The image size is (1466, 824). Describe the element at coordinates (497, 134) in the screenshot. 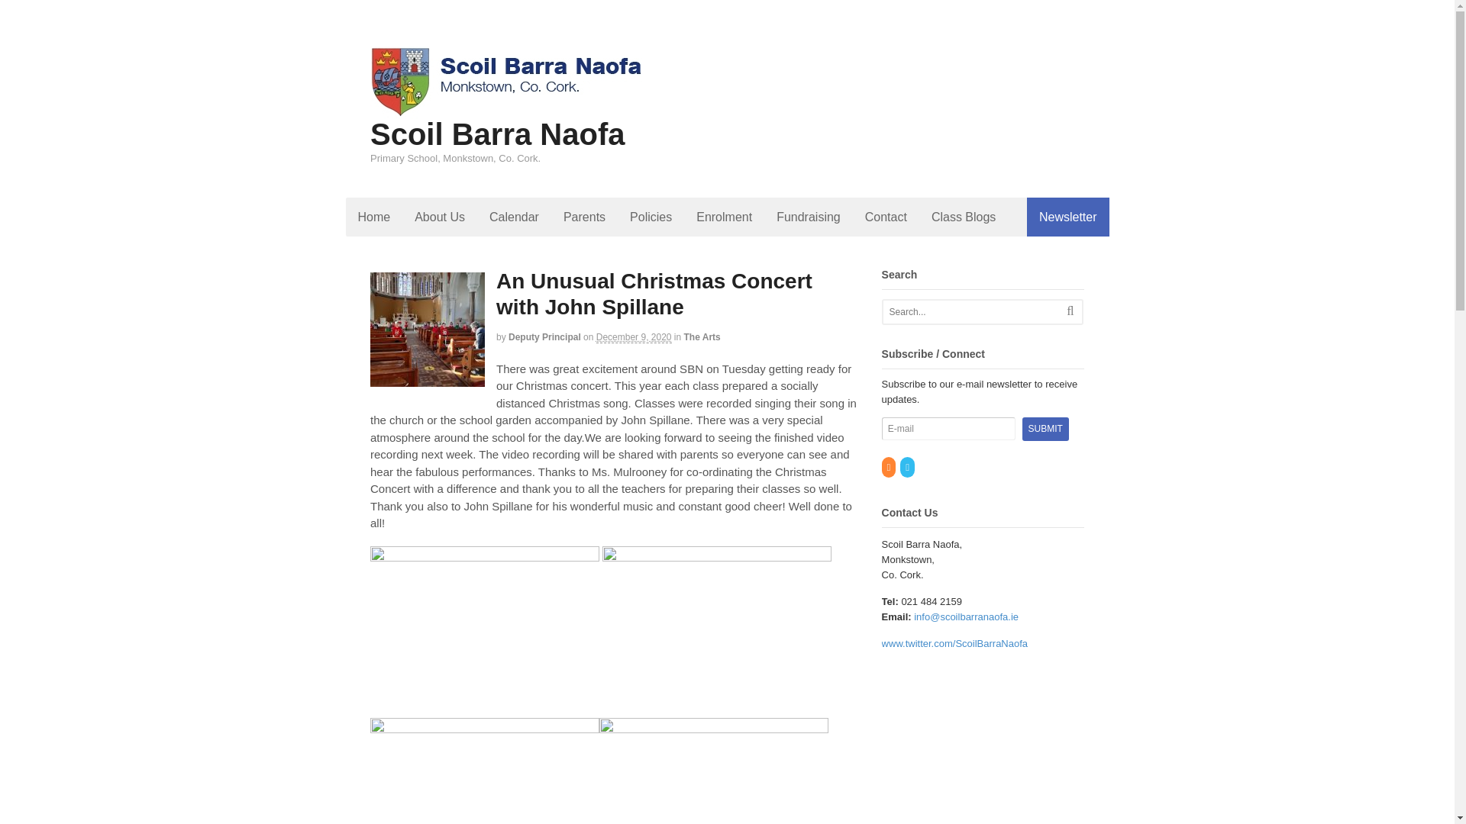

I see `Scoil Barra Naofa` at that location.